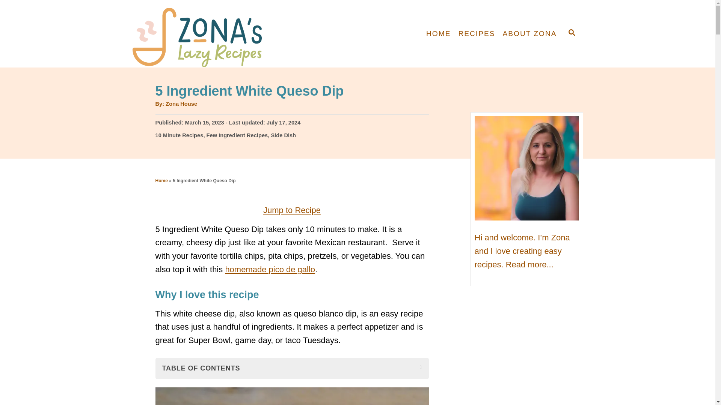  What do you see at coordinates (200, 34) in the screenshot?
I see `Zona's Lazy Recipes` at bounding box center [200, 34].